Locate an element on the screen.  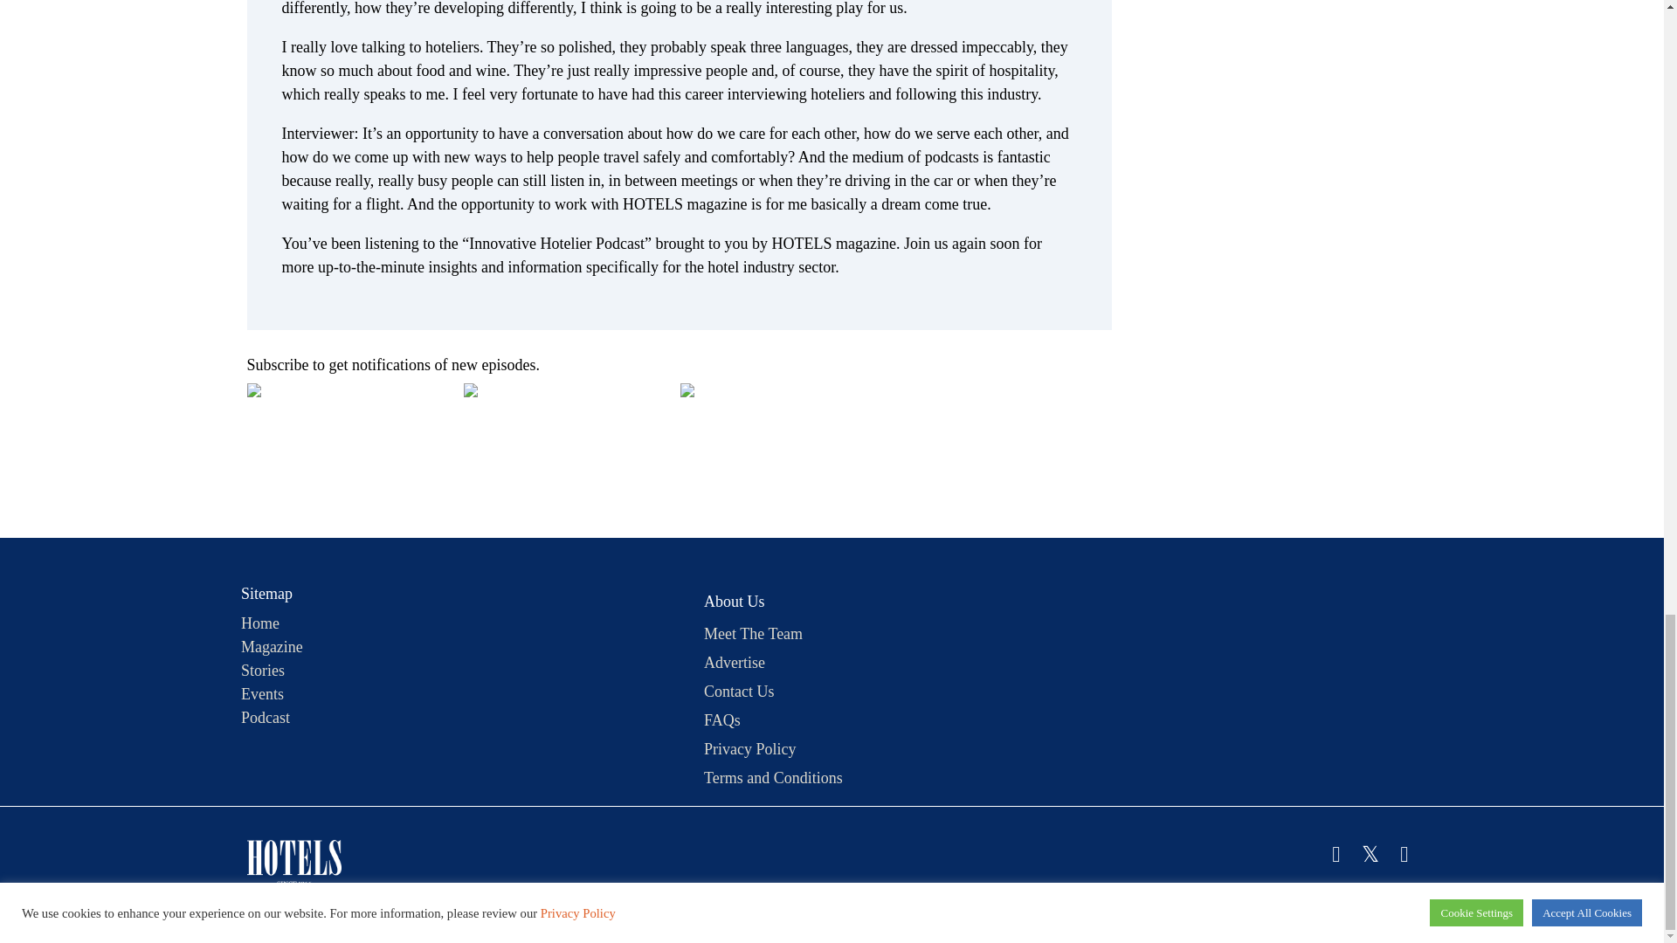
Podcast is located at coordinates (266, 718).